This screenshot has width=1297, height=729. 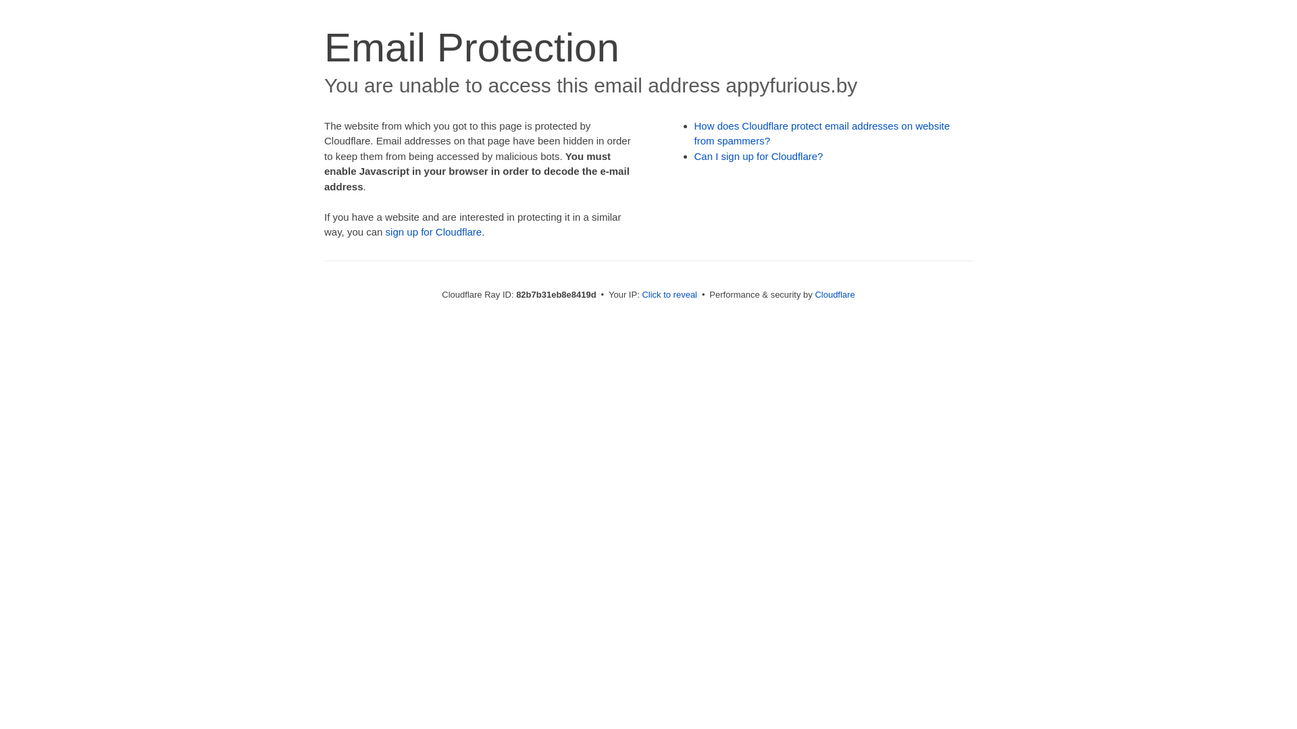 I want to click on Click to reveal, so click(x=669, y=294).